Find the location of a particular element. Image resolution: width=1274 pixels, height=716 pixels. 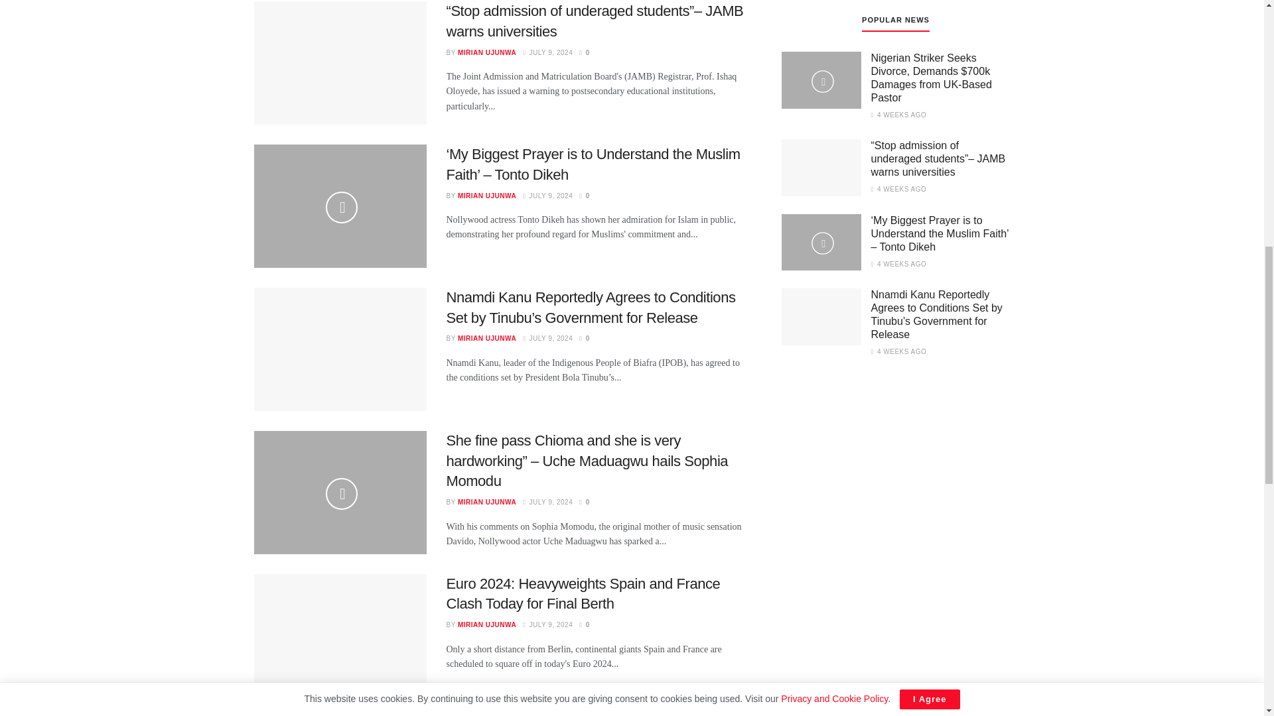

JULY 9, 2024 is located at coordinates (547, 53).